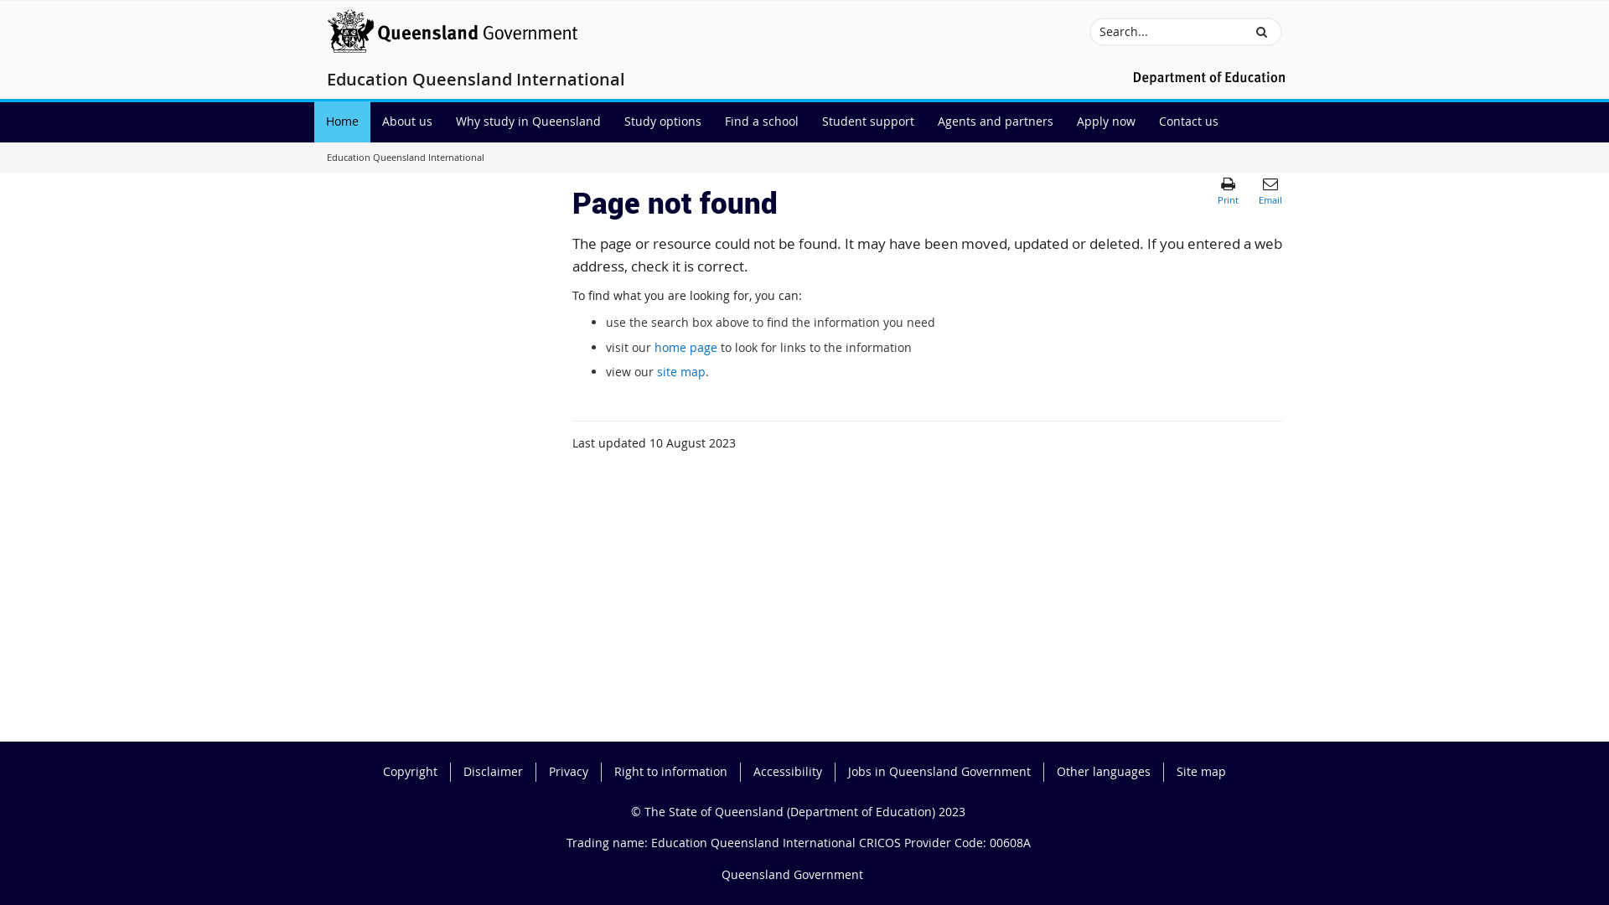 The height and width of the screenshot is (905, 1609). I want to click on Why study in Queensland, so click(528, 122).